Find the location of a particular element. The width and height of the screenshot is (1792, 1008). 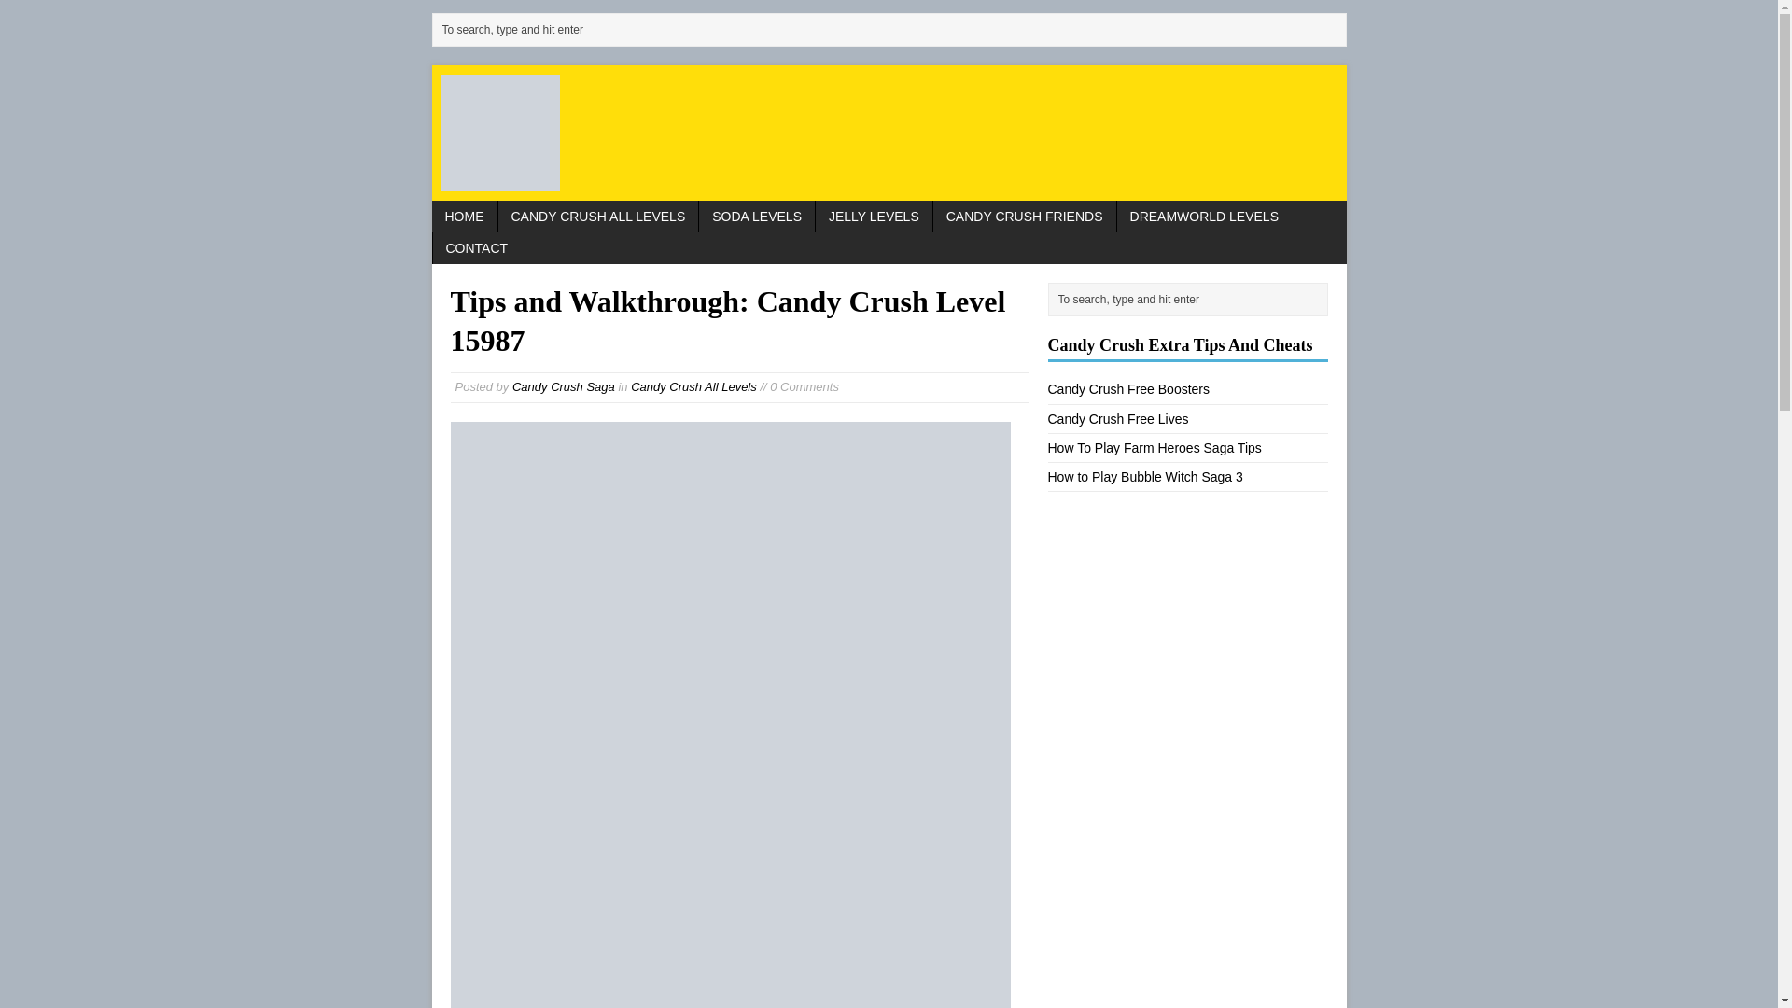

Candy Crush Mom is located at coordinates (889, 133).